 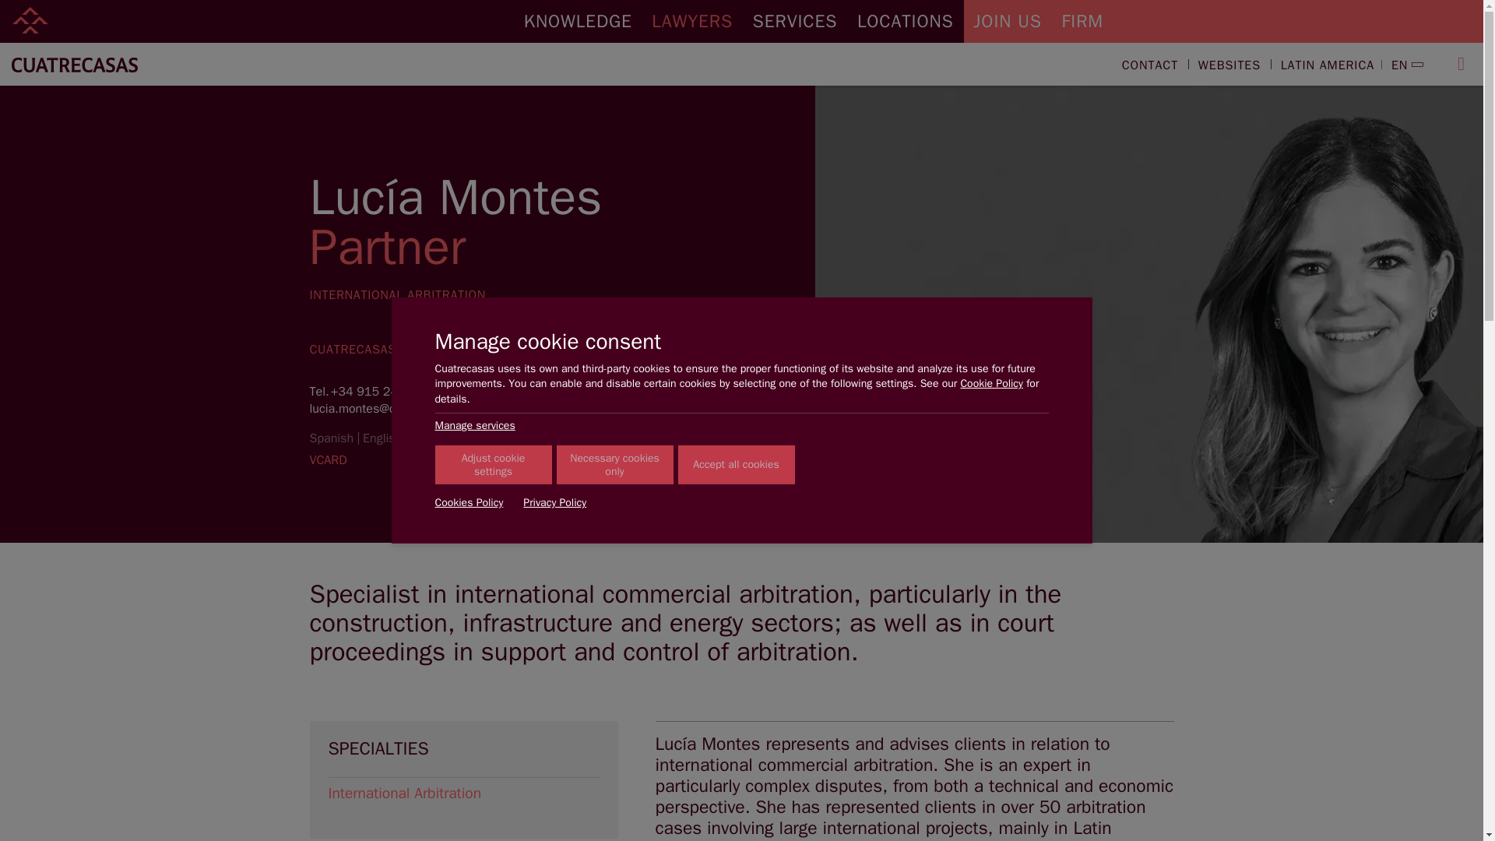 What do you see at coordinates (578, 22) in the screenshot?
I see `KNOWLEDGE` at bounding box center [578, 22].